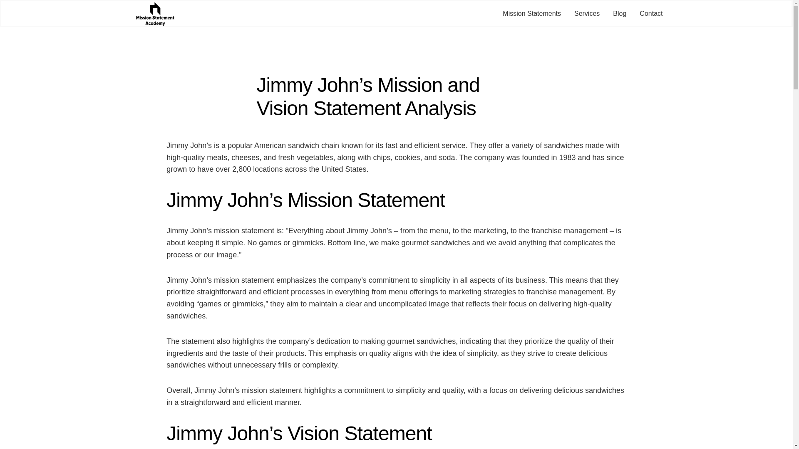 The height and width of the screenshot is (449, 799). Describe the element at coordinates (651, 14) in the screenshot. I see `Contact` at that location.